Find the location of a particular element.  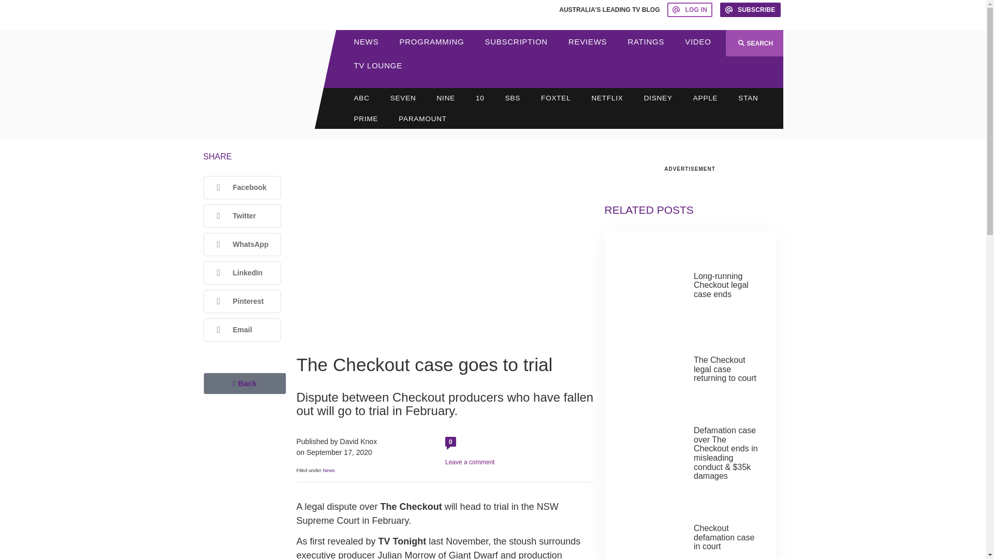

RATINGS is located at coordinates (646, 41).